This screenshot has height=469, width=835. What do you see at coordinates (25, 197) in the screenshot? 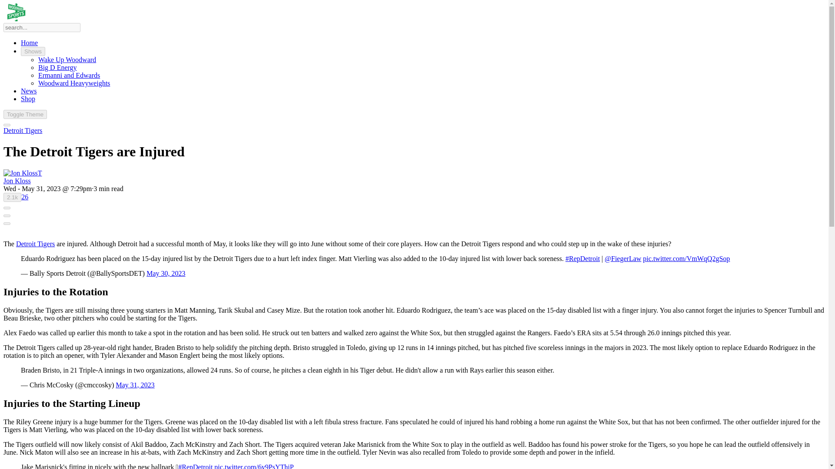
I see `Comments` at bounding box center [25, 197].